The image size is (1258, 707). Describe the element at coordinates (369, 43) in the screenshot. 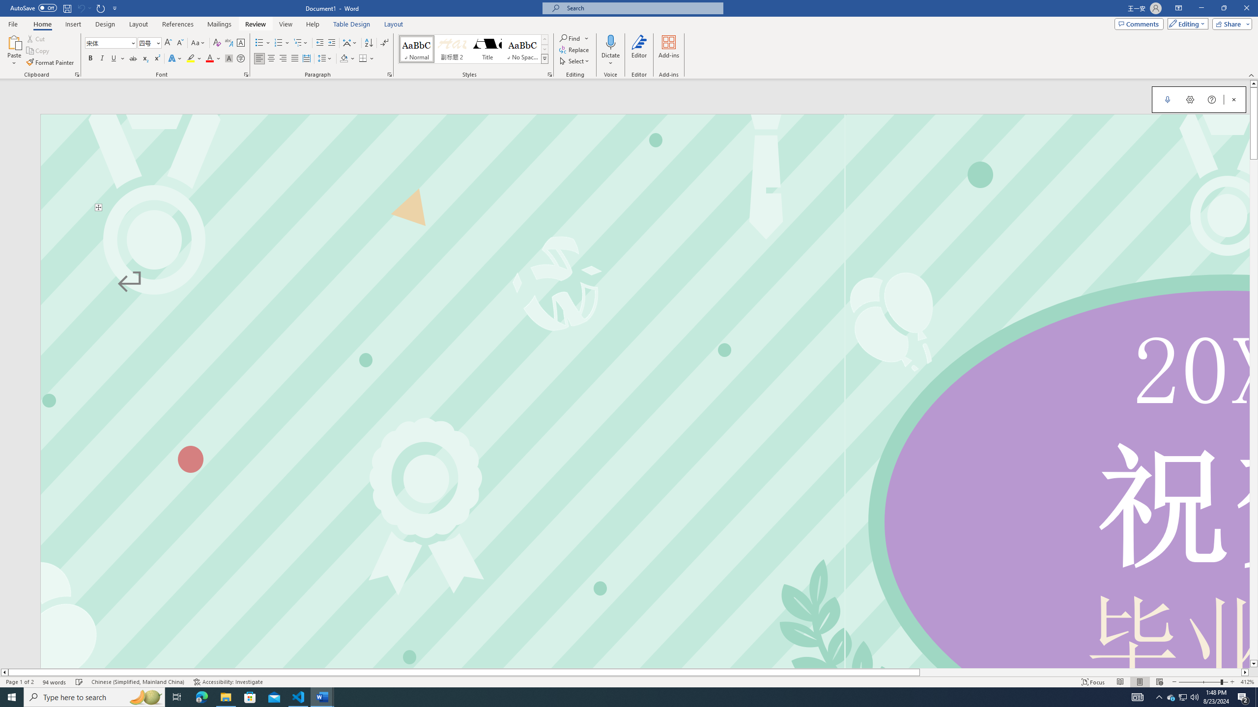

I see `Sort...` at that location.